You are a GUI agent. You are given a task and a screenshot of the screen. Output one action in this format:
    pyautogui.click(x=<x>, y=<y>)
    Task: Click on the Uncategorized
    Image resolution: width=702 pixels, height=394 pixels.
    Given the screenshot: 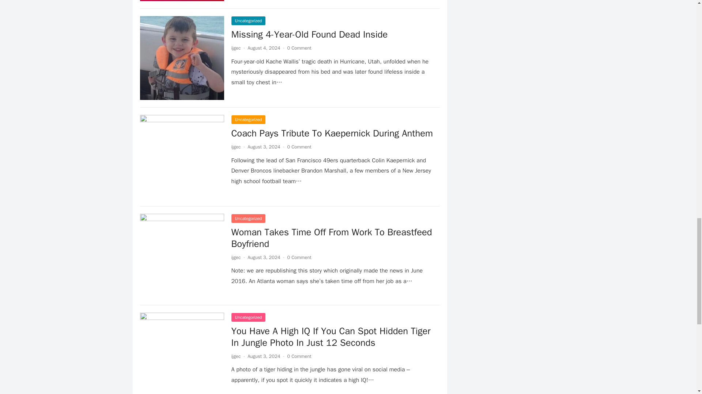 What is the action you would take?
    pyautogui.click(x=248, y=21)
    